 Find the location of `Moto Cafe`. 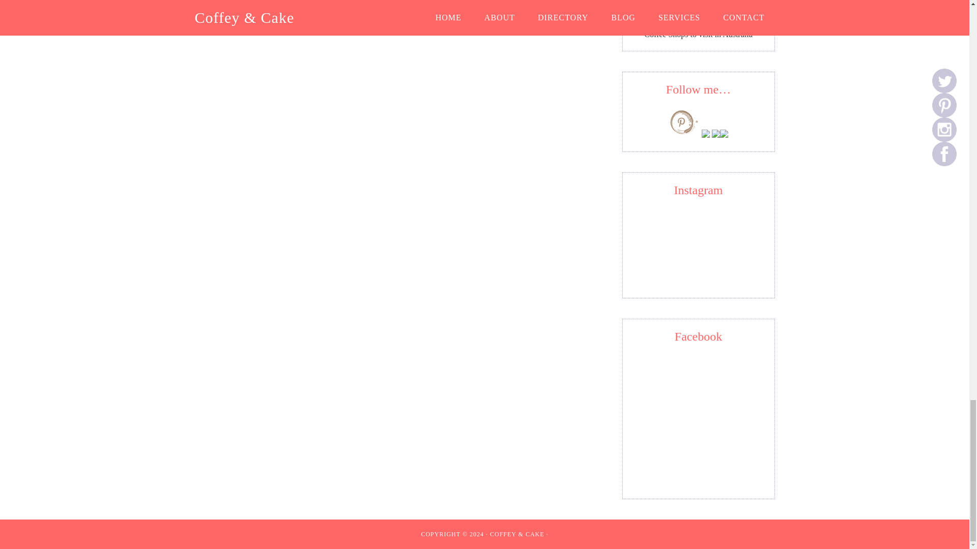

Moto Cafe is located at coordinates (698, 19).